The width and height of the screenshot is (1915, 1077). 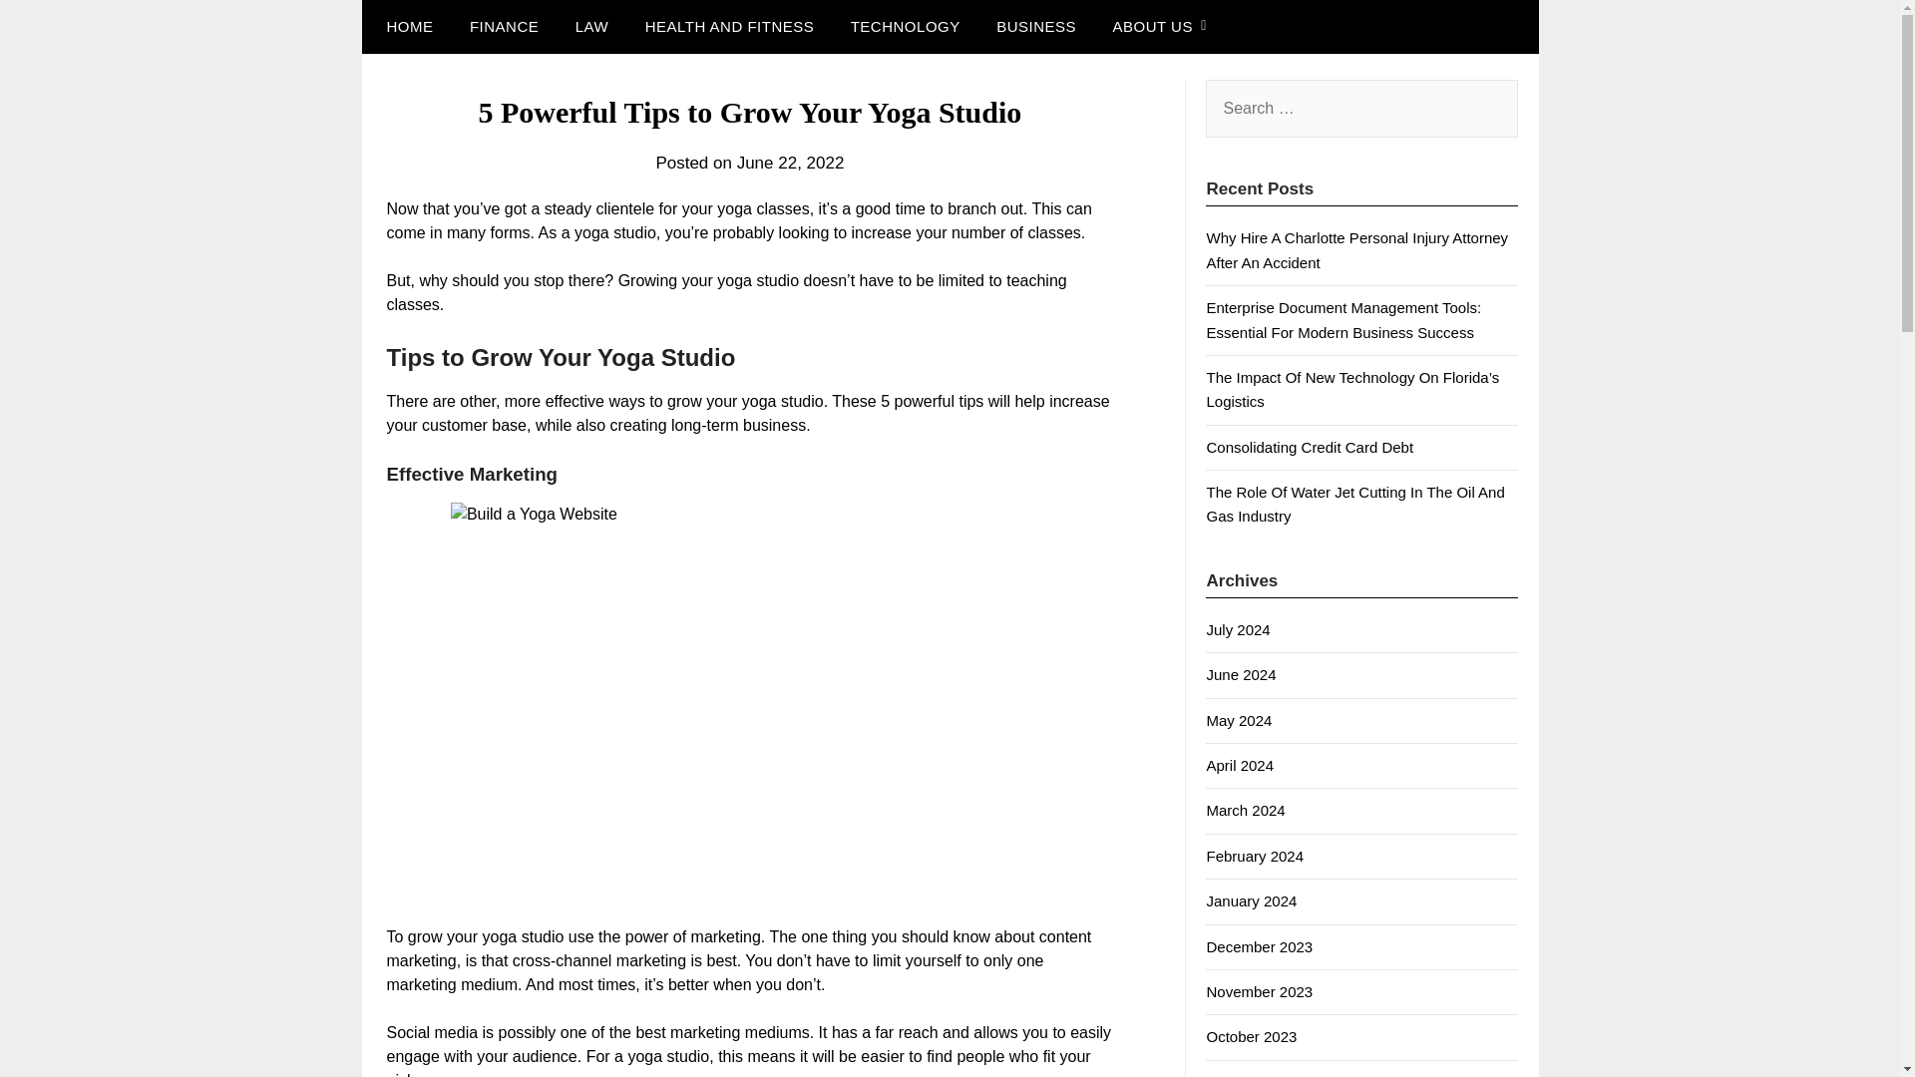 I want to click on The Role Of Water Jet Cutting In The Oil And Gas Industry, so click(x=1354, y=503).